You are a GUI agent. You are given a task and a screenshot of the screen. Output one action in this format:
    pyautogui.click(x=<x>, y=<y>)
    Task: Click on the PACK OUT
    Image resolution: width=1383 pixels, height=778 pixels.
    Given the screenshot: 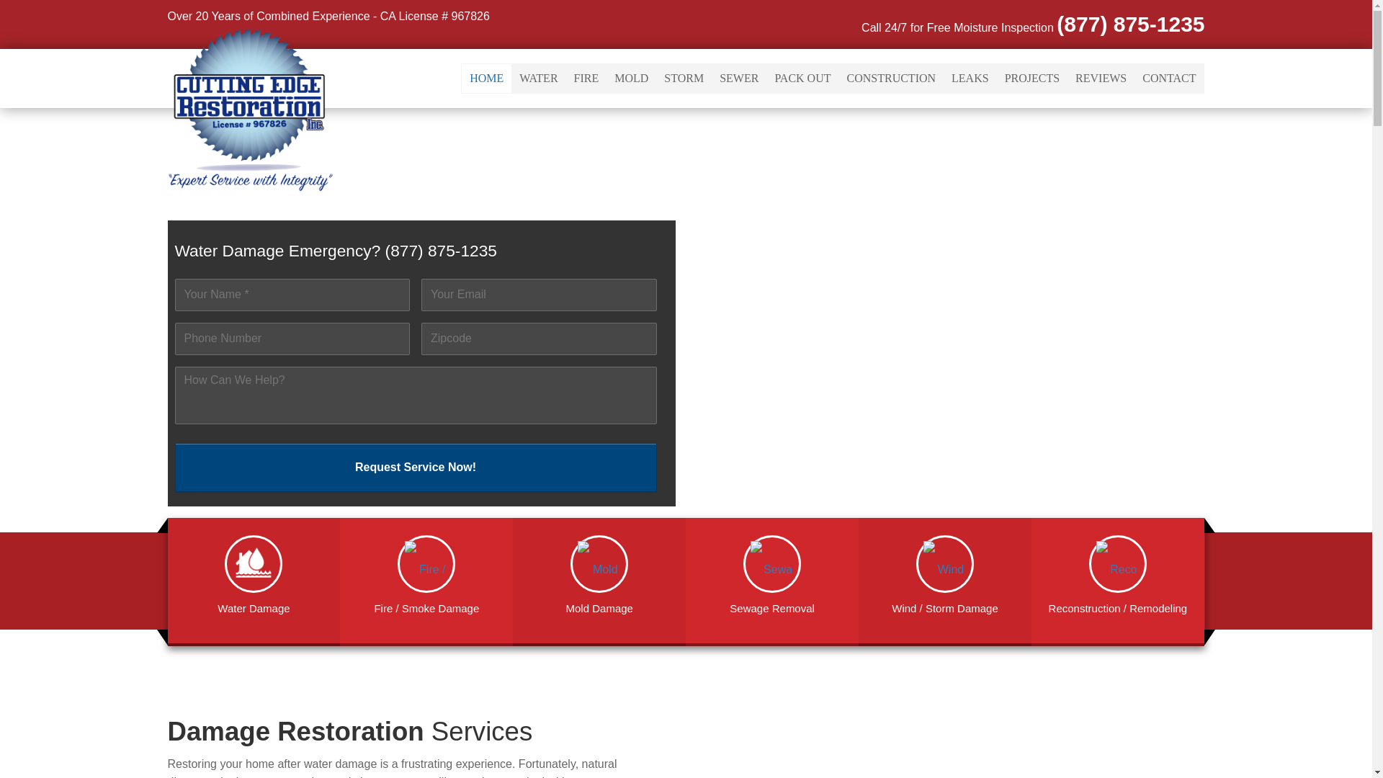 What is the action you would take?
    pyautogui.click(x=802, y=78)
    